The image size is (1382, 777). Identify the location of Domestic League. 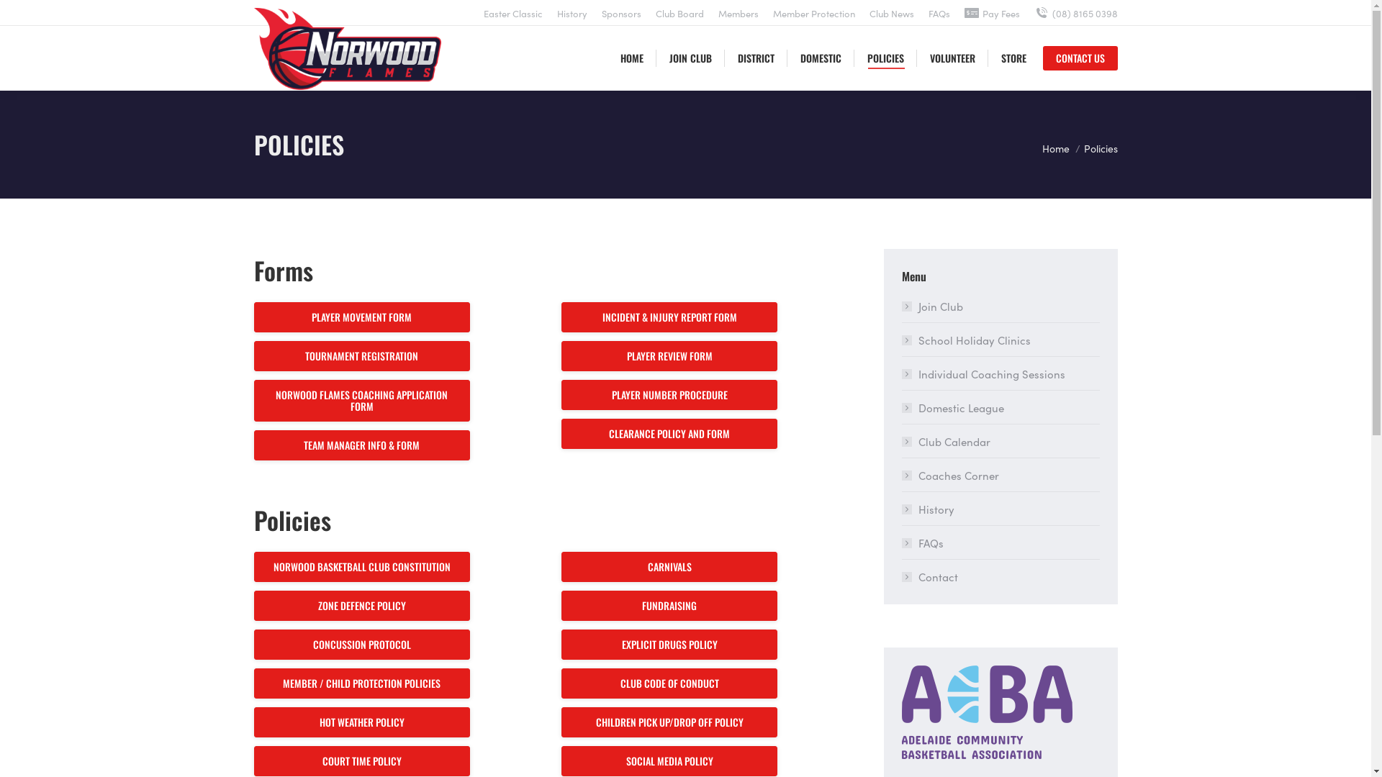
(952, 407).